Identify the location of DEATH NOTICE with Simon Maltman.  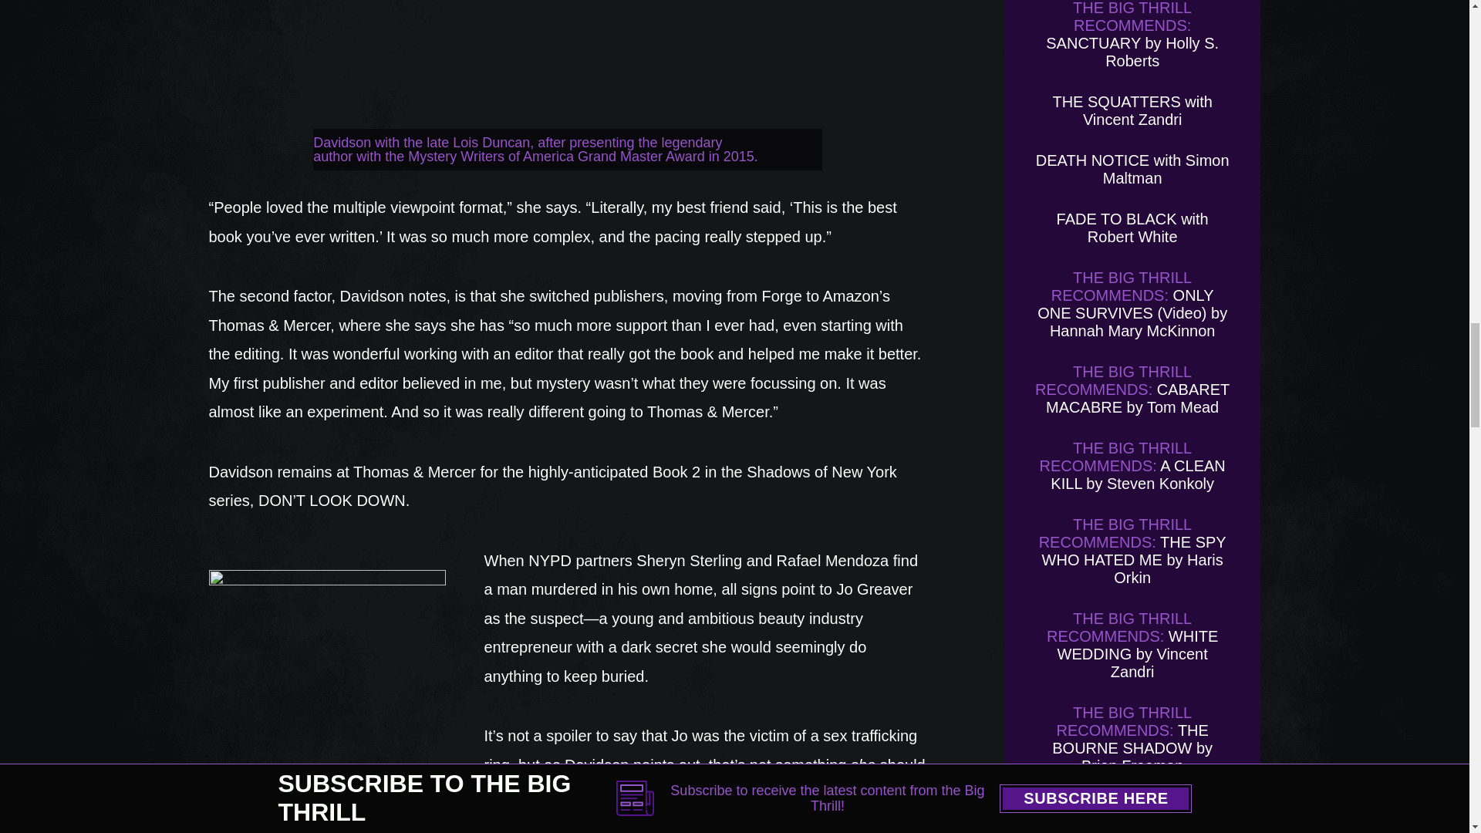
(1132, 168).